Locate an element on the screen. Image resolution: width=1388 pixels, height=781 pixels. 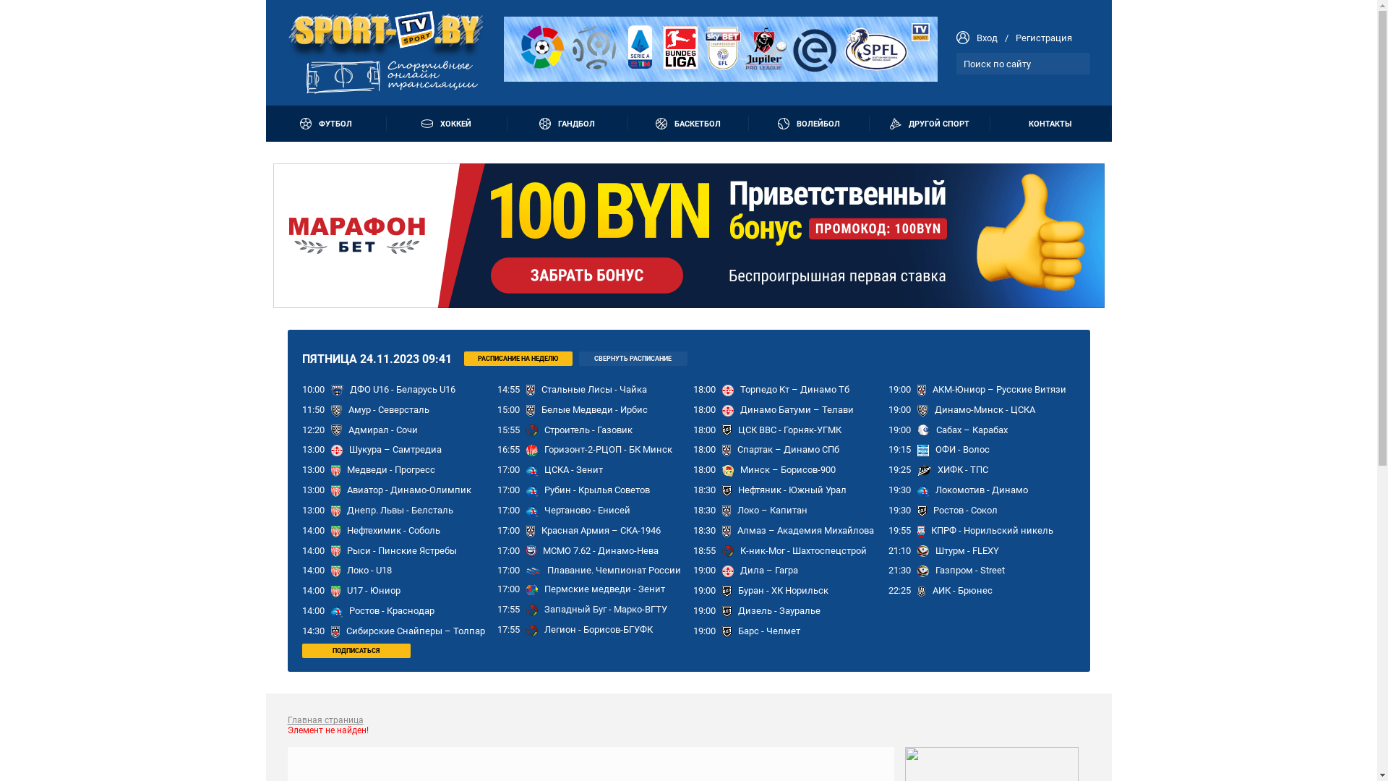
21:10 is located at coordinates (899, 551).